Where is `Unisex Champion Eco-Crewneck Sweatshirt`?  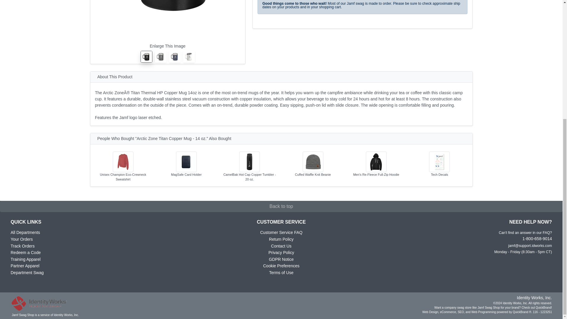 Unisex Champion Eco-Crewneck Sweatshirt is located at coordinates (123, 170).